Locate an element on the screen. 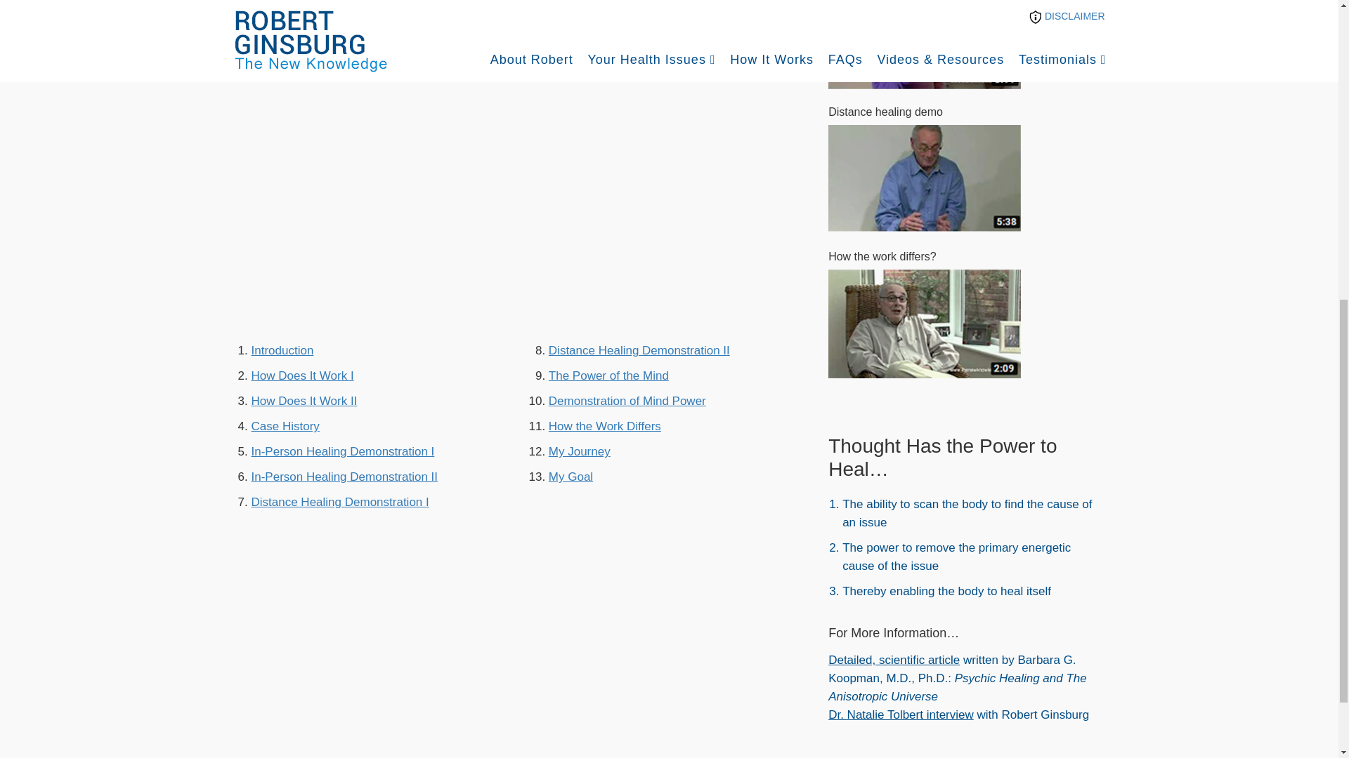  My Goal is located at coordinates (571, 477).